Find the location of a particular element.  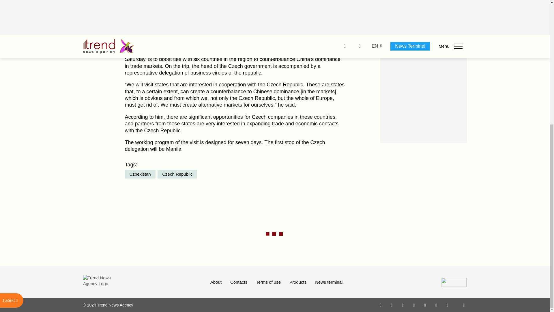

Facebook is located at coordinates (392, 305).